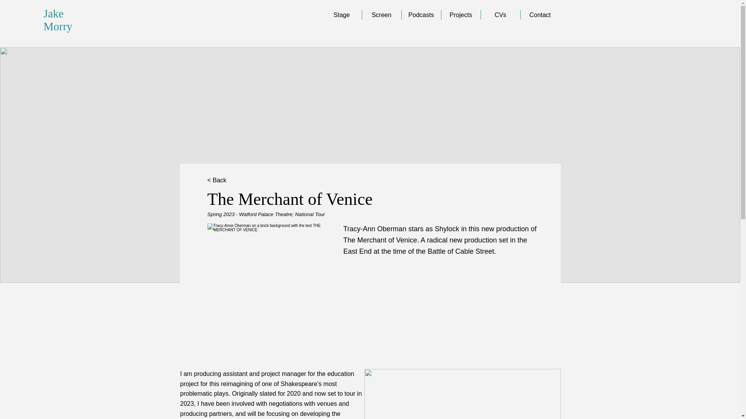  I want to click on Projects, so click(461, 14).